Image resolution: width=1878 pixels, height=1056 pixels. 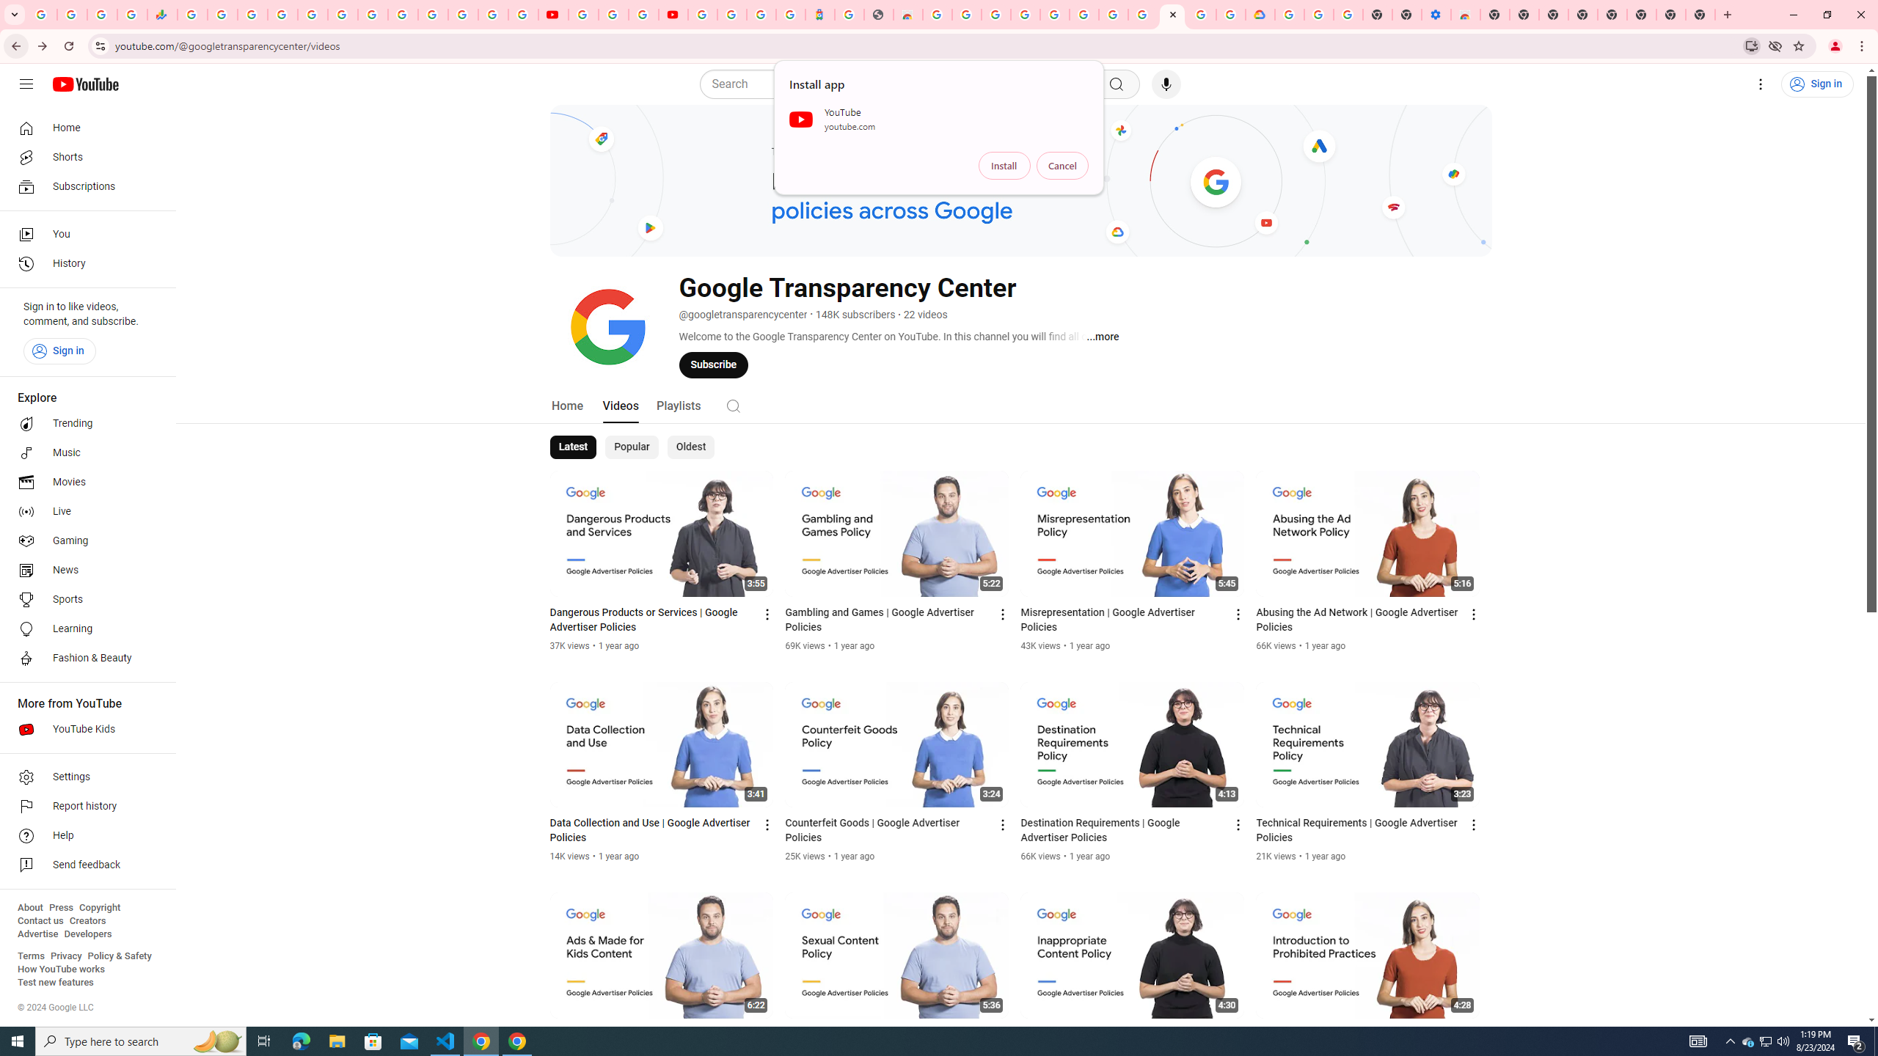 What do you see at coordinates (621, 405) in the screenshot?
I see `Videos` at bounding box center [621, 405].